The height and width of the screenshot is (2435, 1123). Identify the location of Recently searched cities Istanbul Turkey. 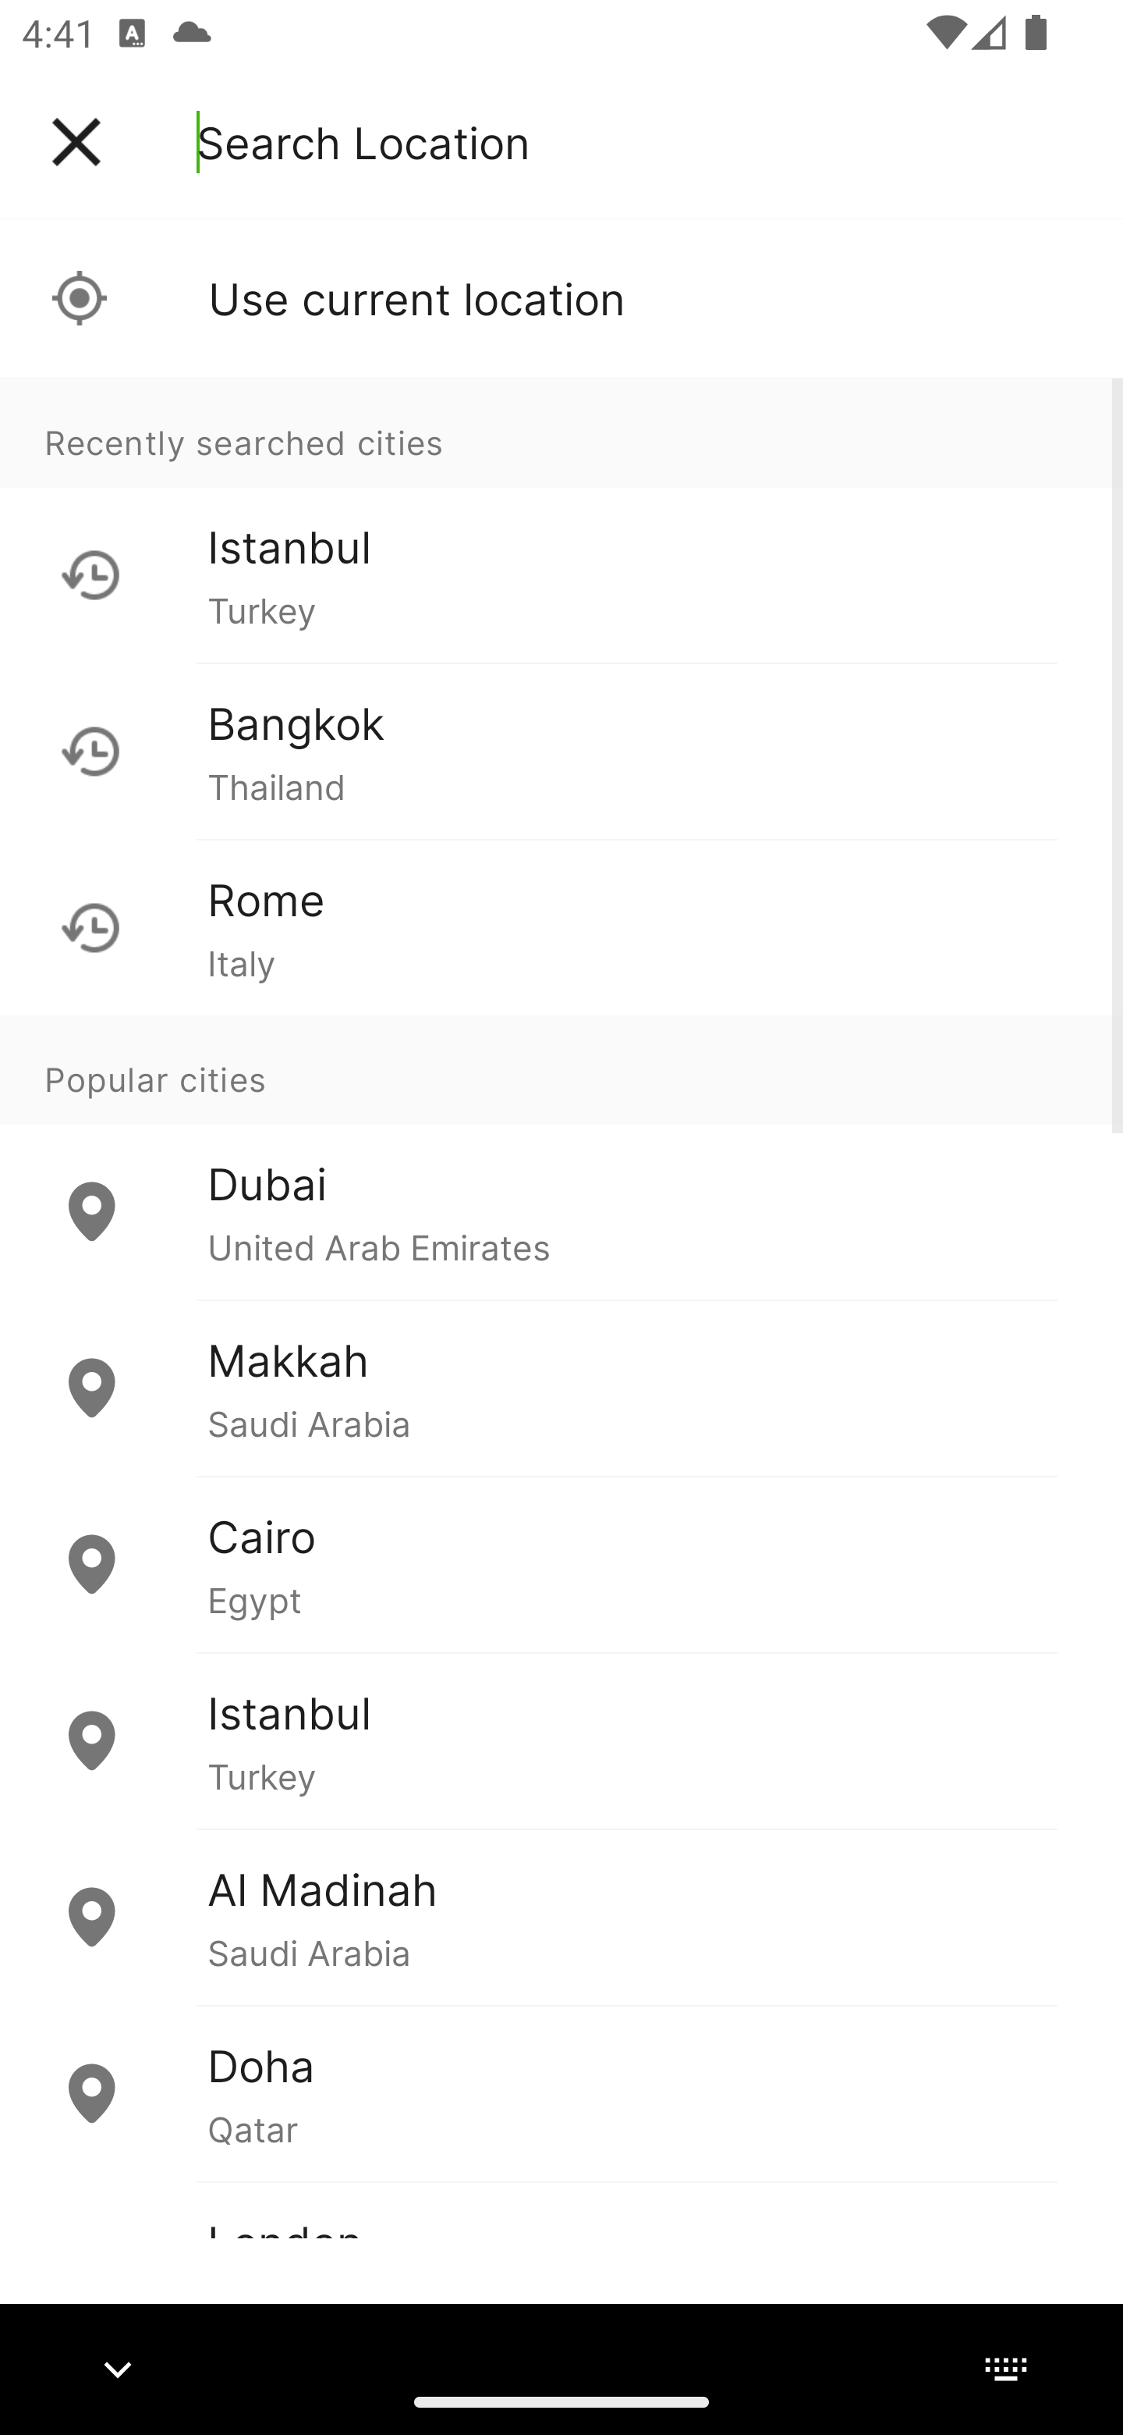
(561, 520).